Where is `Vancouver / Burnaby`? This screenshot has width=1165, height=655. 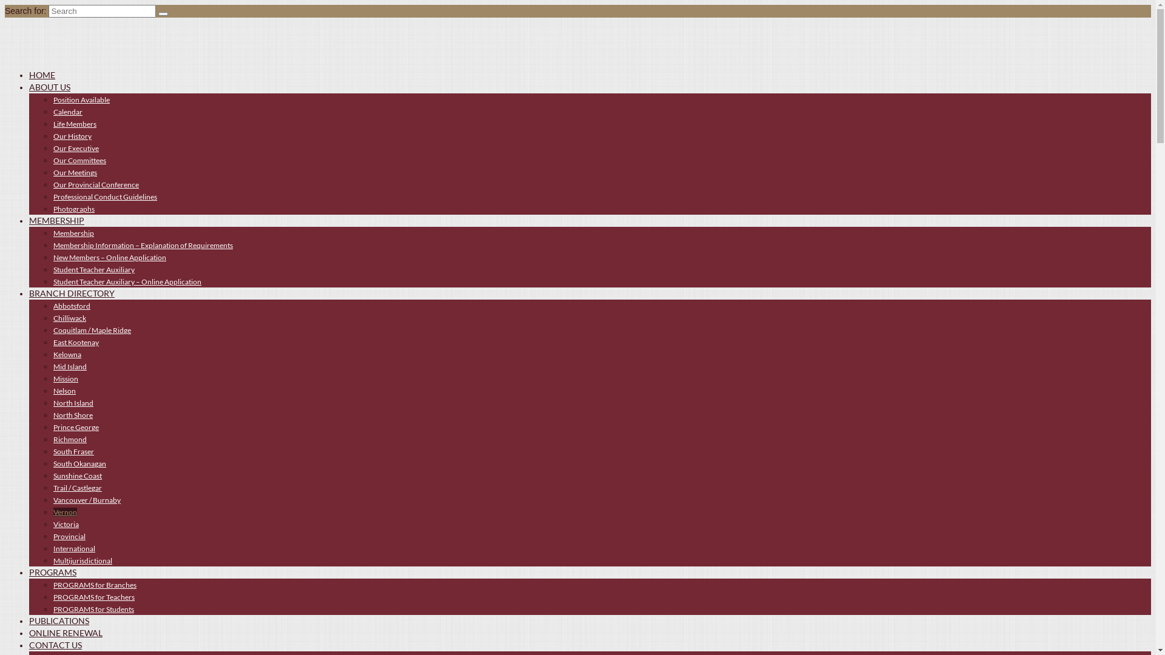 Vancouver / Burnaby is located at coordinates (87, 500).